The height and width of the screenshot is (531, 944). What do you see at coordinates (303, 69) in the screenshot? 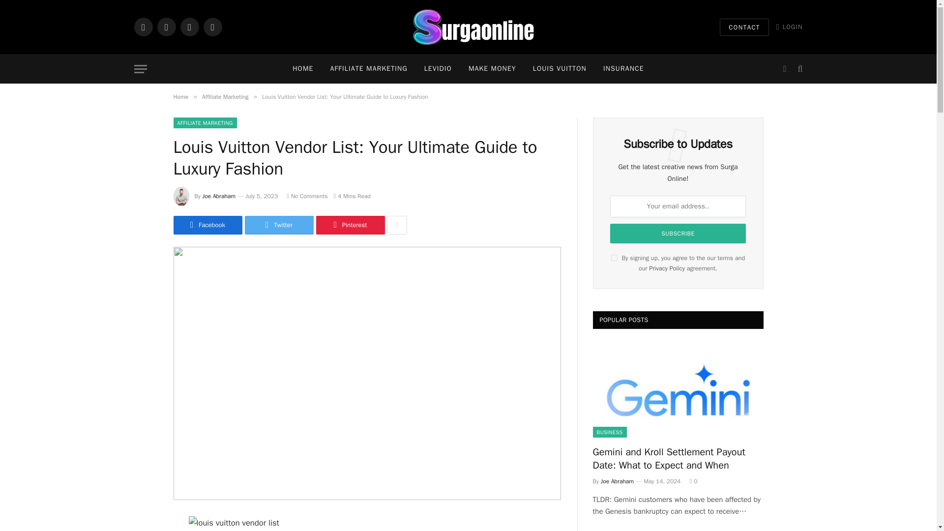
I see `HOME` at bounding box center [303, 69].